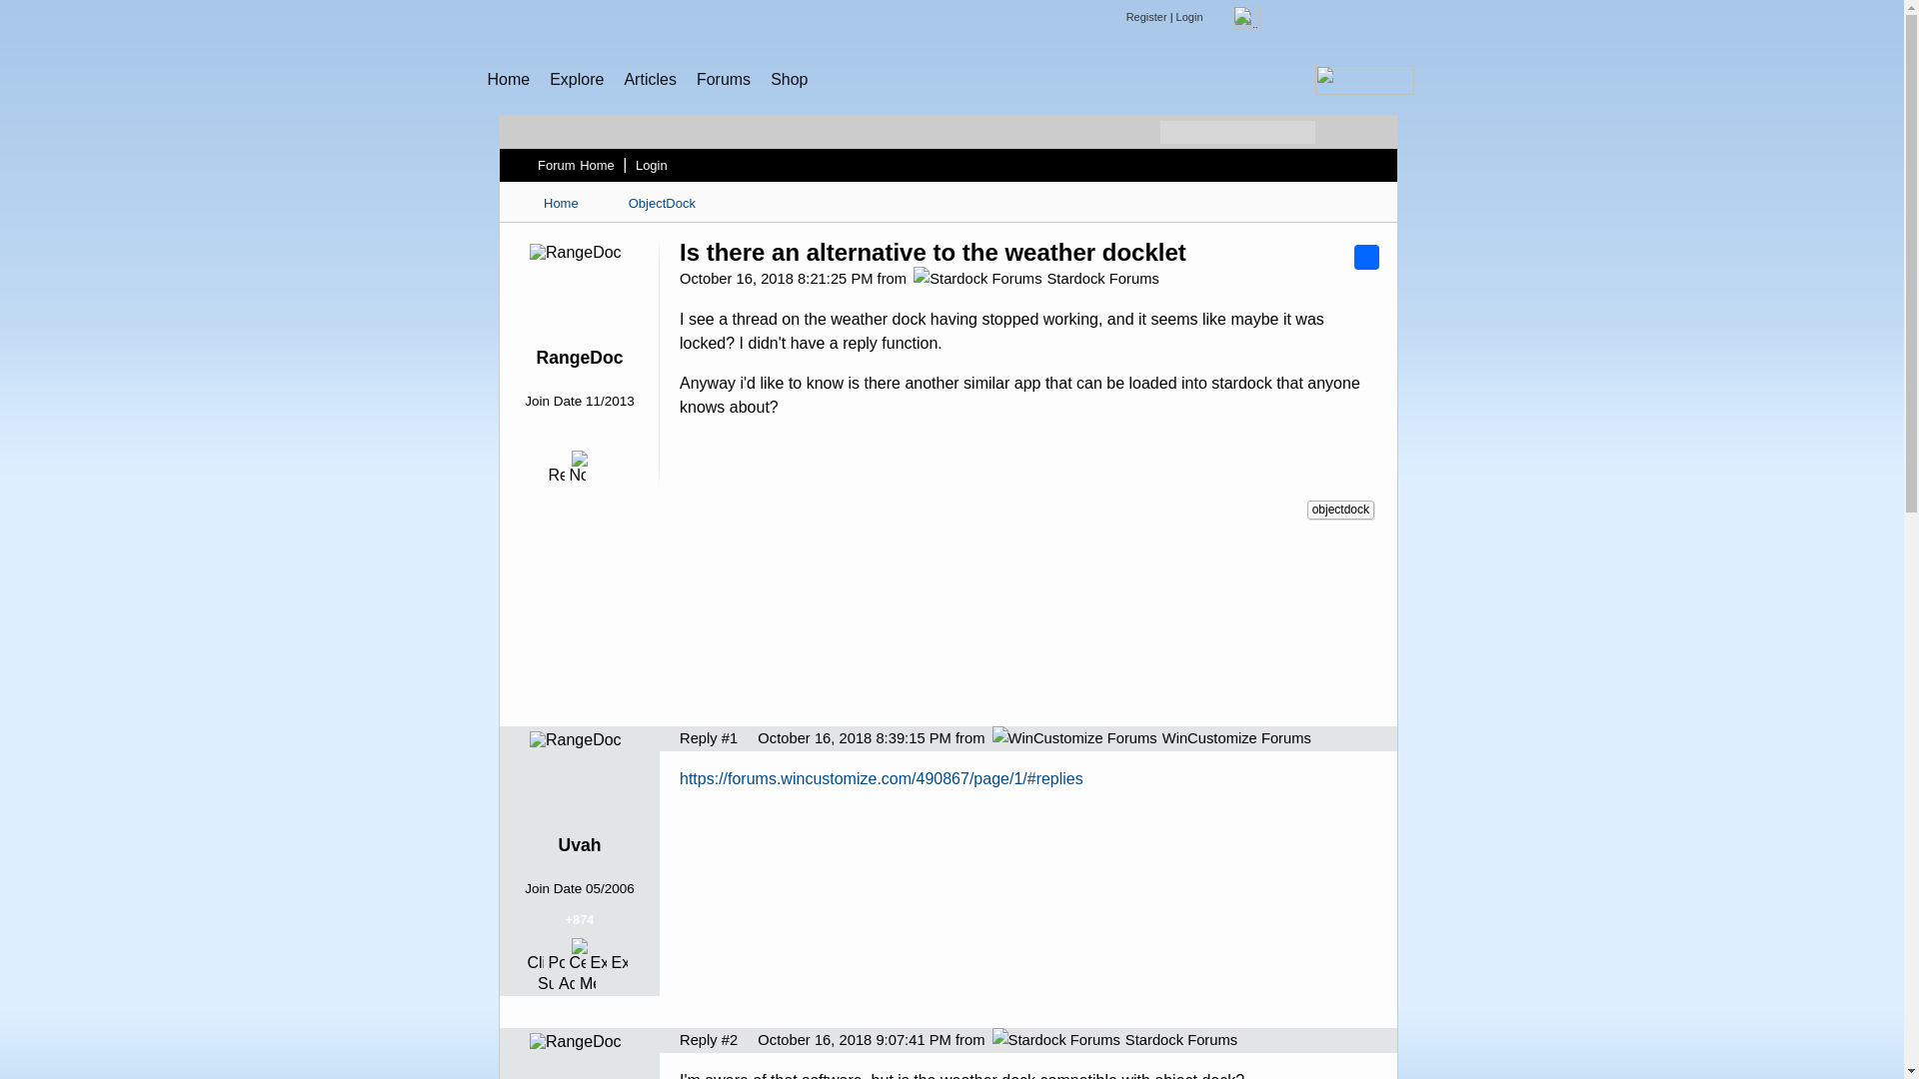 This screenshot has height=1079, width=1919. What do you see at coordinates (1341, 18) in the screenshot?
I see `query` at bounding box center [1341, 18].